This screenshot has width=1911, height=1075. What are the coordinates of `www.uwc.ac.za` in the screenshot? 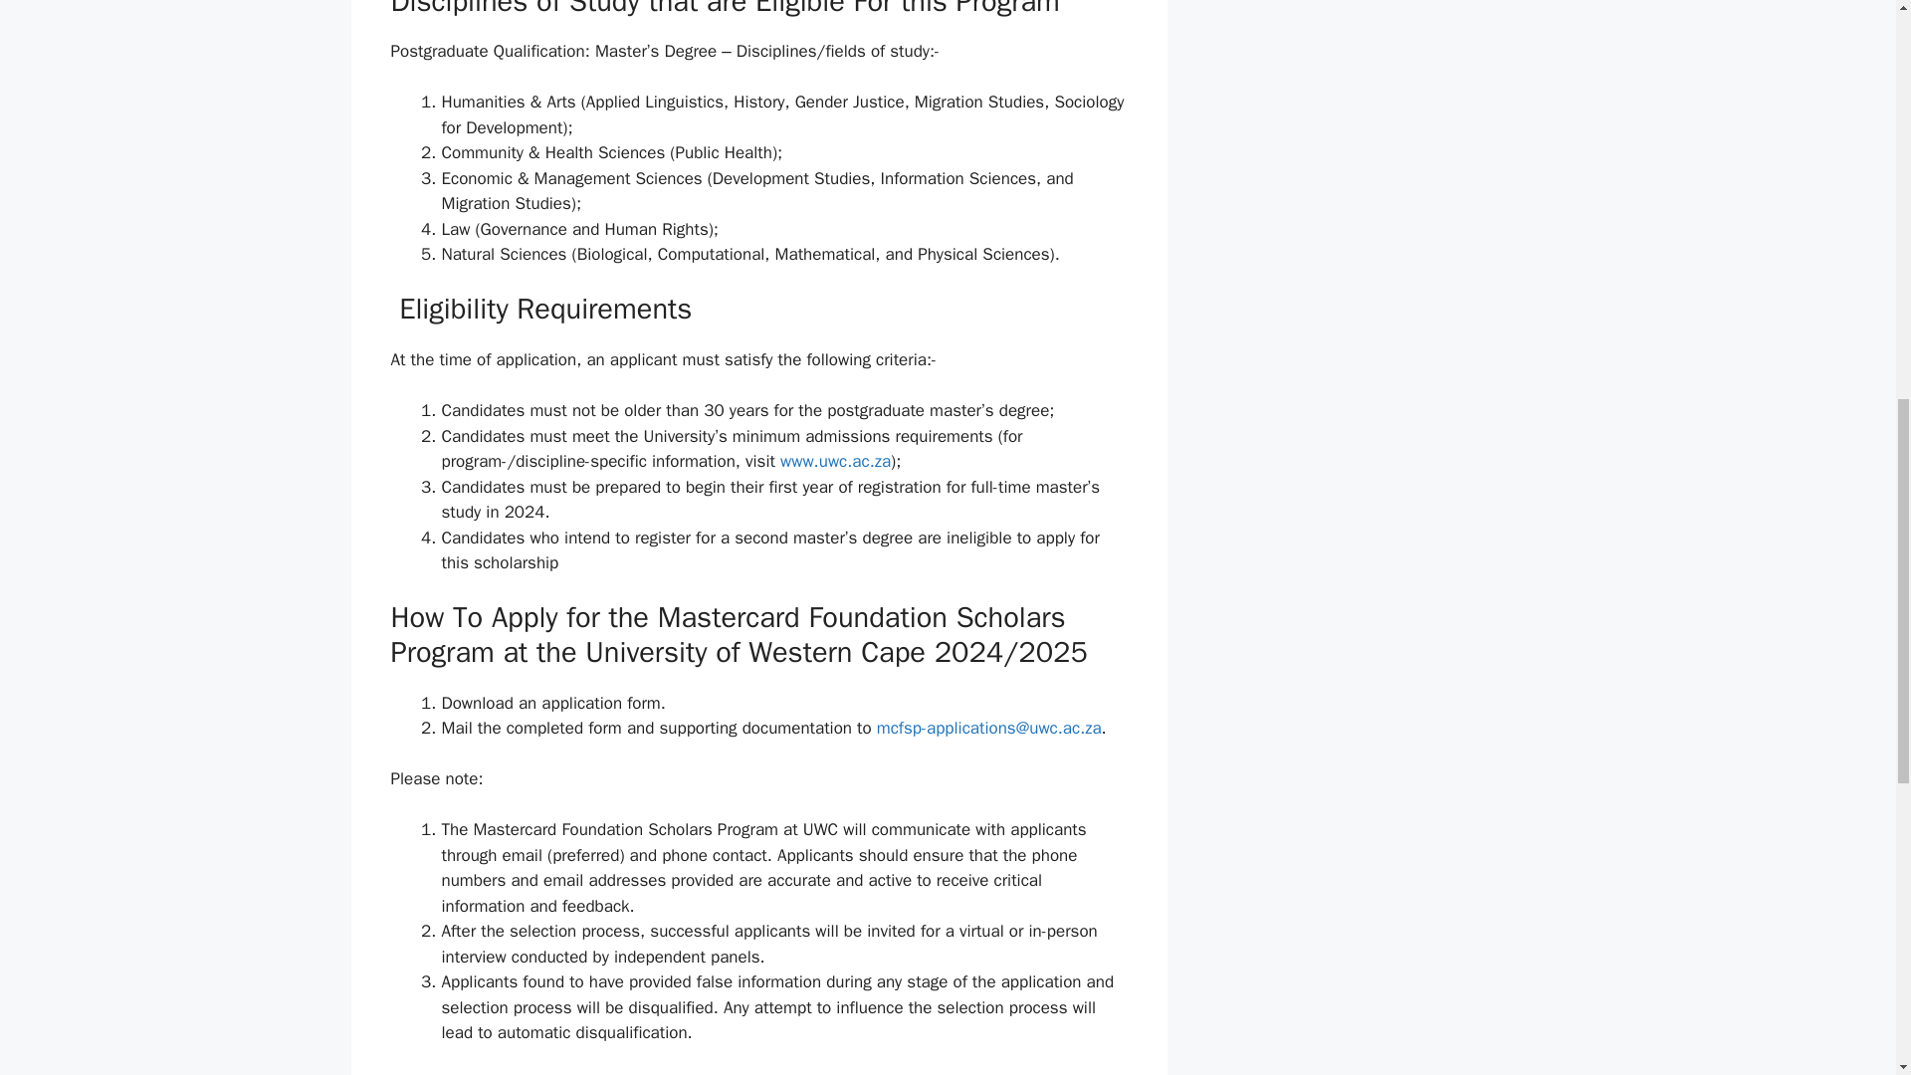 It's located at (834, 461).